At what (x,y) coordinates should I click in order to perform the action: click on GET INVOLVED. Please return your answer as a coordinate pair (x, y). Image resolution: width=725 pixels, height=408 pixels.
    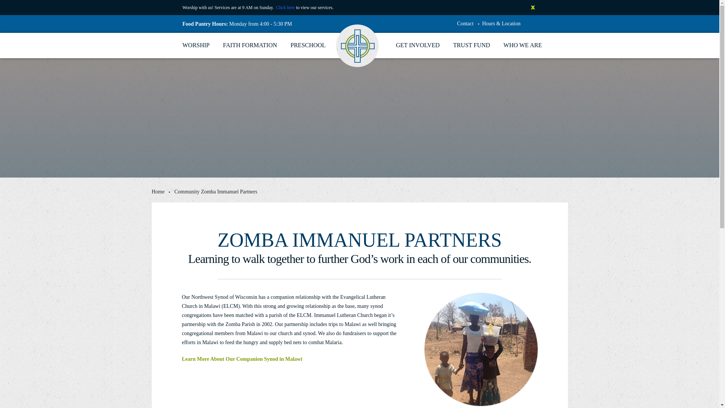
    Looking at the image, I should click on (418, 45).